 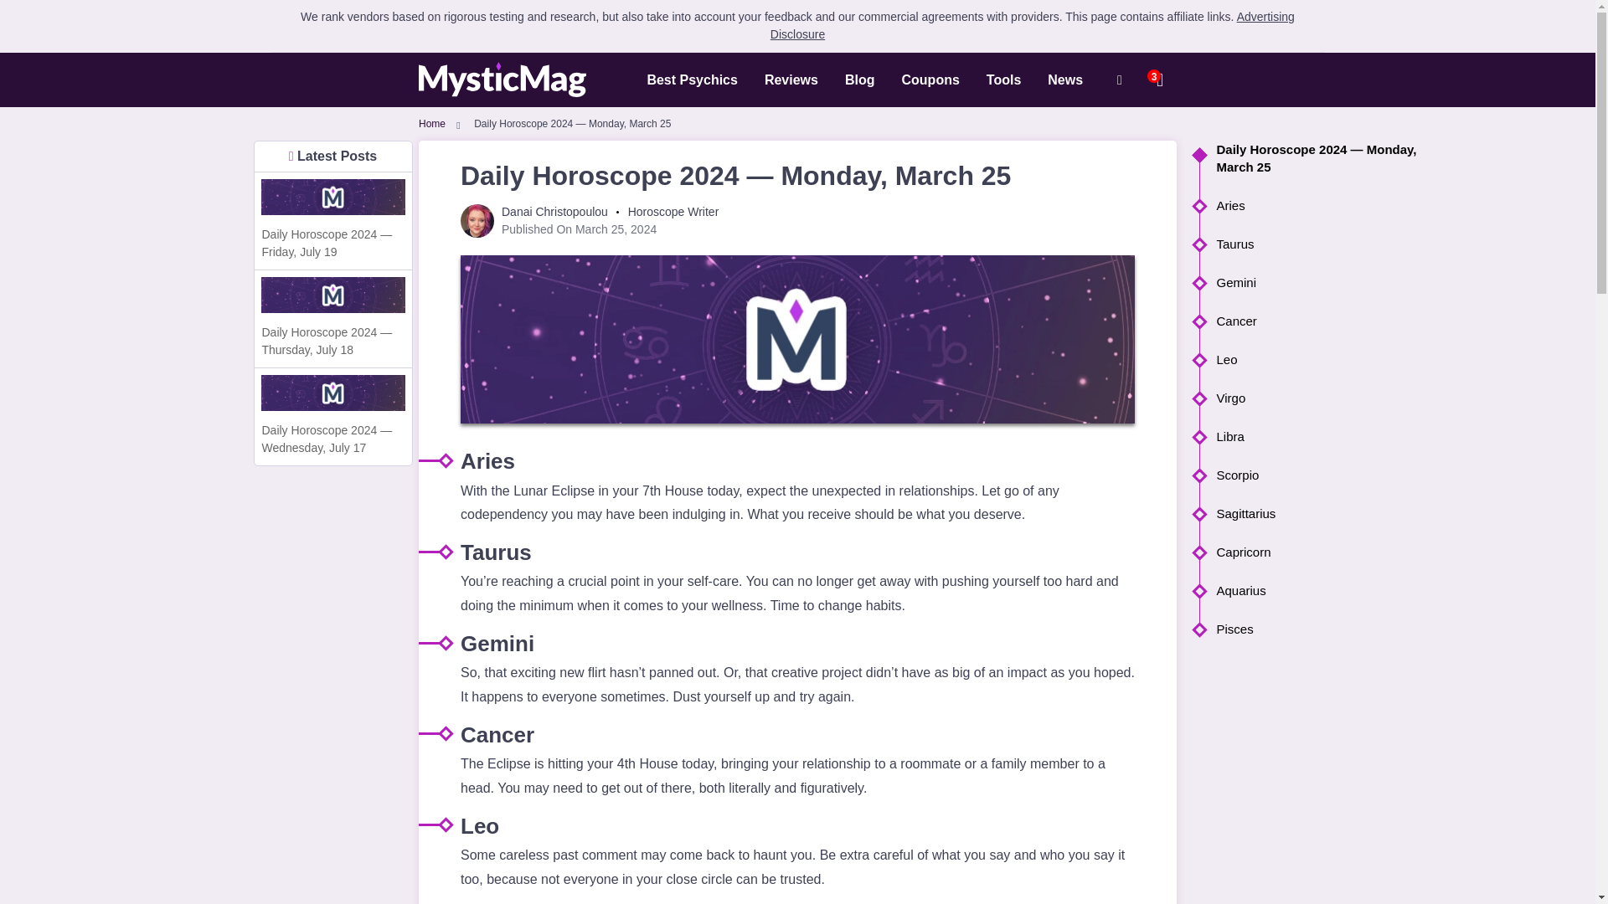 What do you see at coordinates (859, 79) in the screenshot?
I see `Blog` at bounding box center [859, 79].